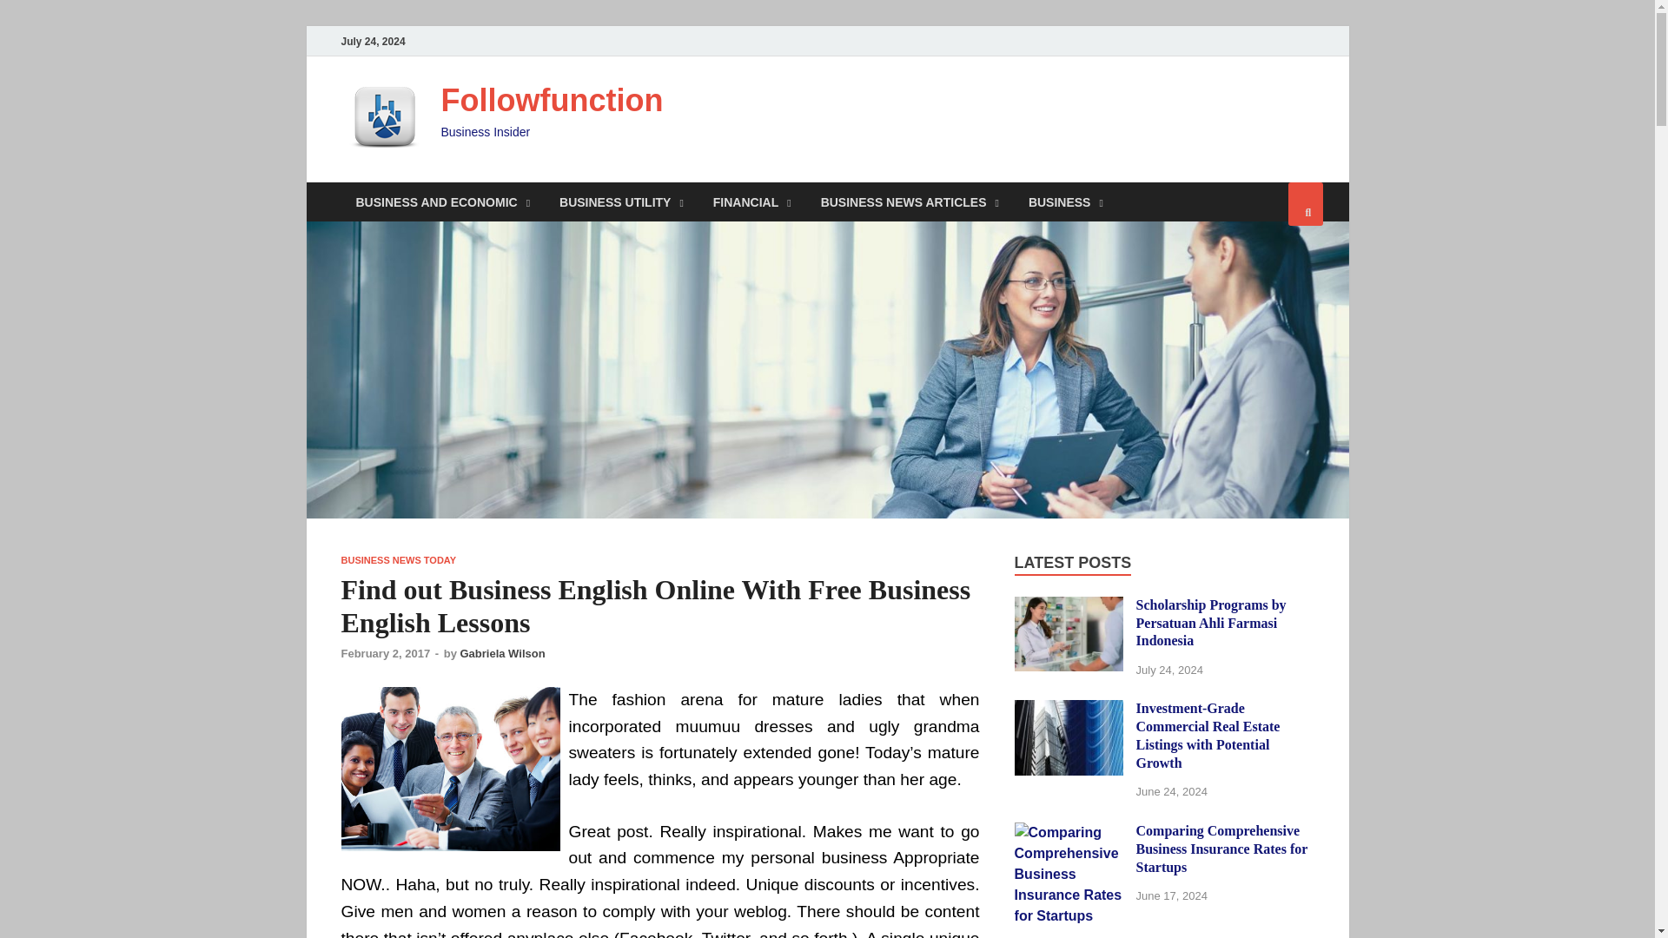  What do you see at coordinates (1069, 606) in the screenshot?
I see `Scholarship Programs by Persatuan Ahli Farmasi Indonesia` at bounding box center [1069, 606].